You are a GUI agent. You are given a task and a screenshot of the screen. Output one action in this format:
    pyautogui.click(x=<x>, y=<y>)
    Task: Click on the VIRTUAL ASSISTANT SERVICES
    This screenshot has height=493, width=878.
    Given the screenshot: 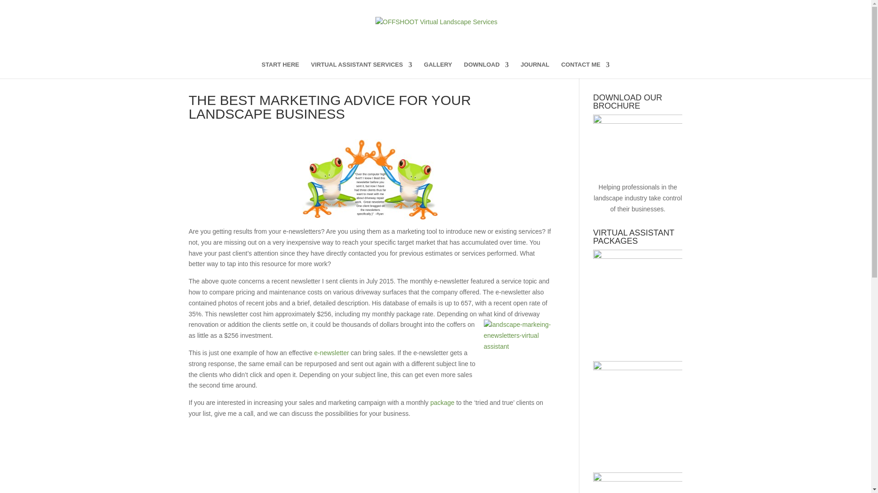 What is the action you would take?
    pyautogui.click(x=361, y=70)
    